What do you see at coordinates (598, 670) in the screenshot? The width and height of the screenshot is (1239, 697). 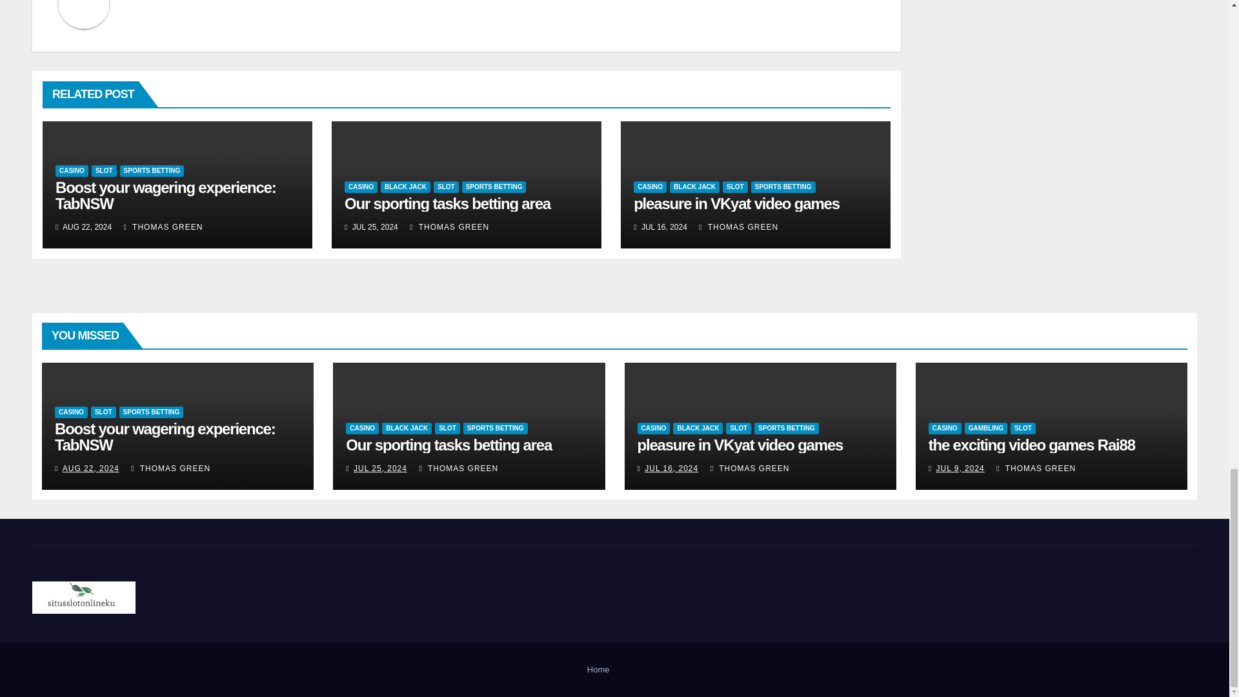 I see `Home` at bounding box center [598, 670].